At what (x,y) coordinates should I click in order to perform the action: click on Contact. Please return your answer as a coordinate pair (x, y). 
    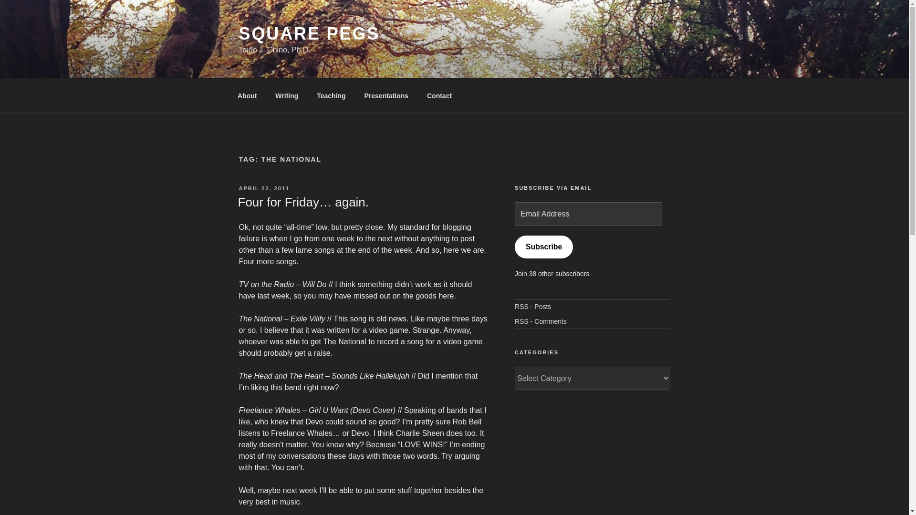
    Looking at the image, I should click on (439, 95).